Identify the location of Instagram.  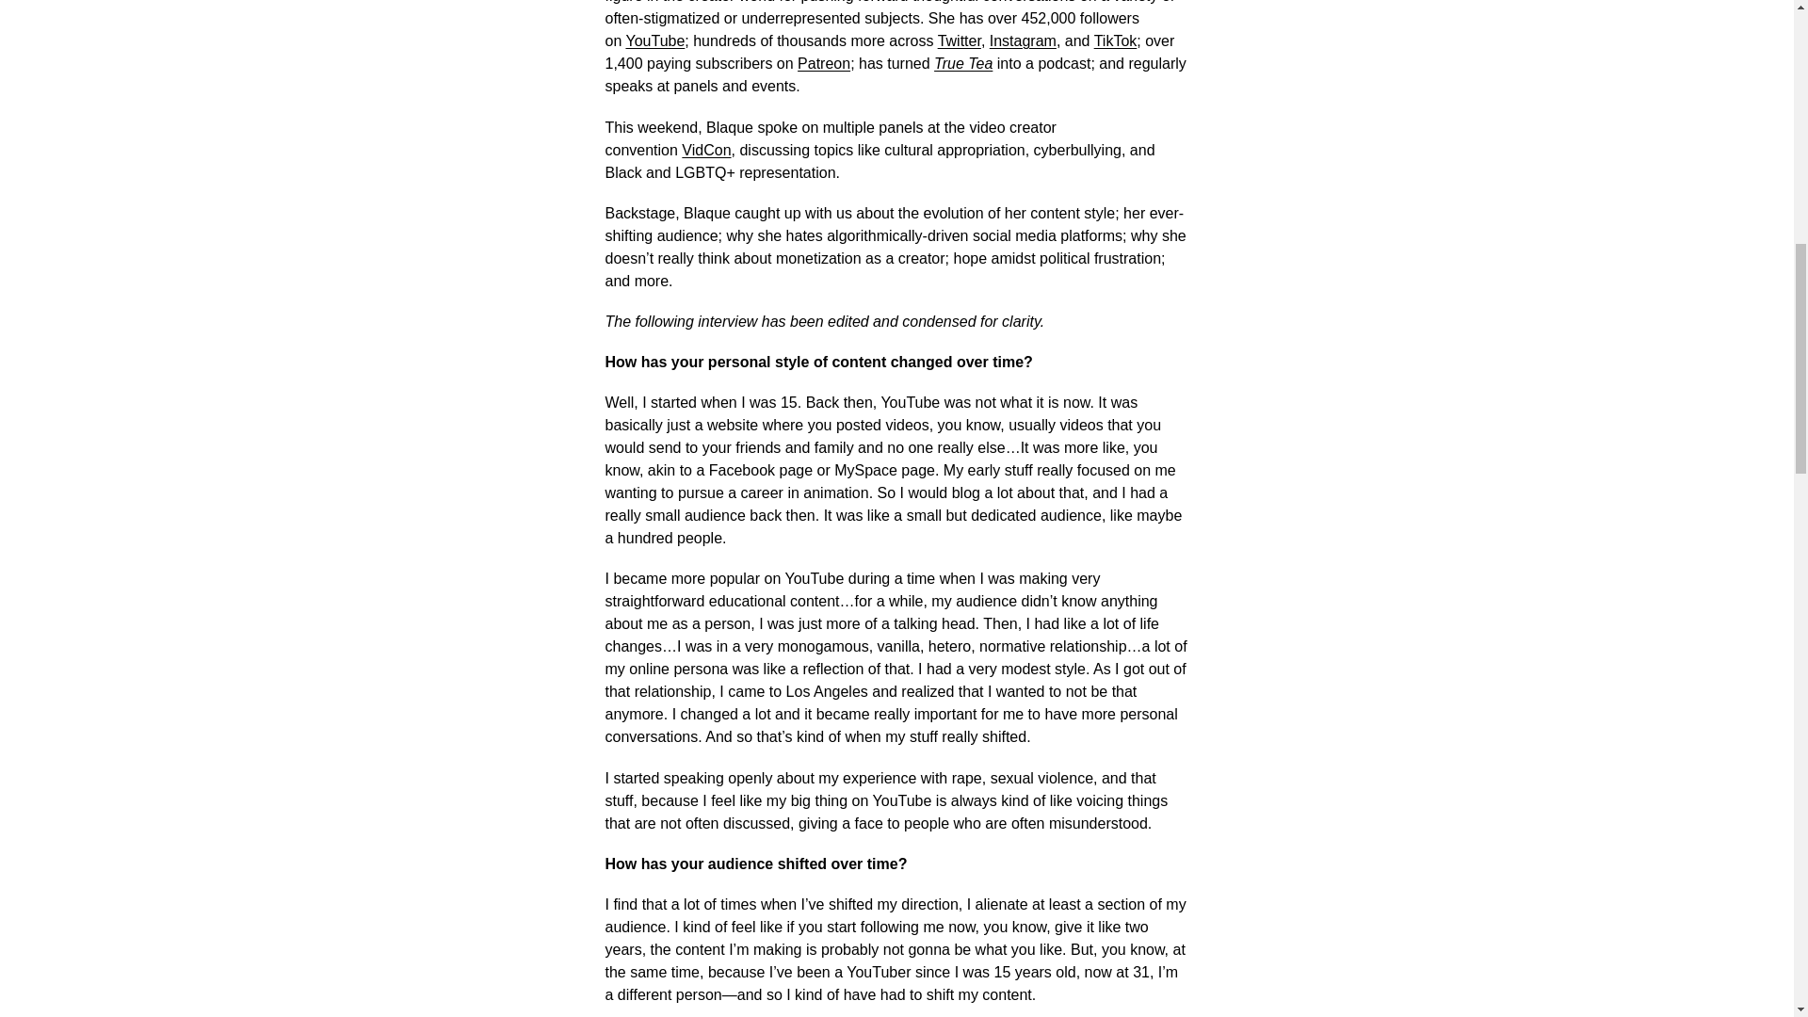
(1023, 40).